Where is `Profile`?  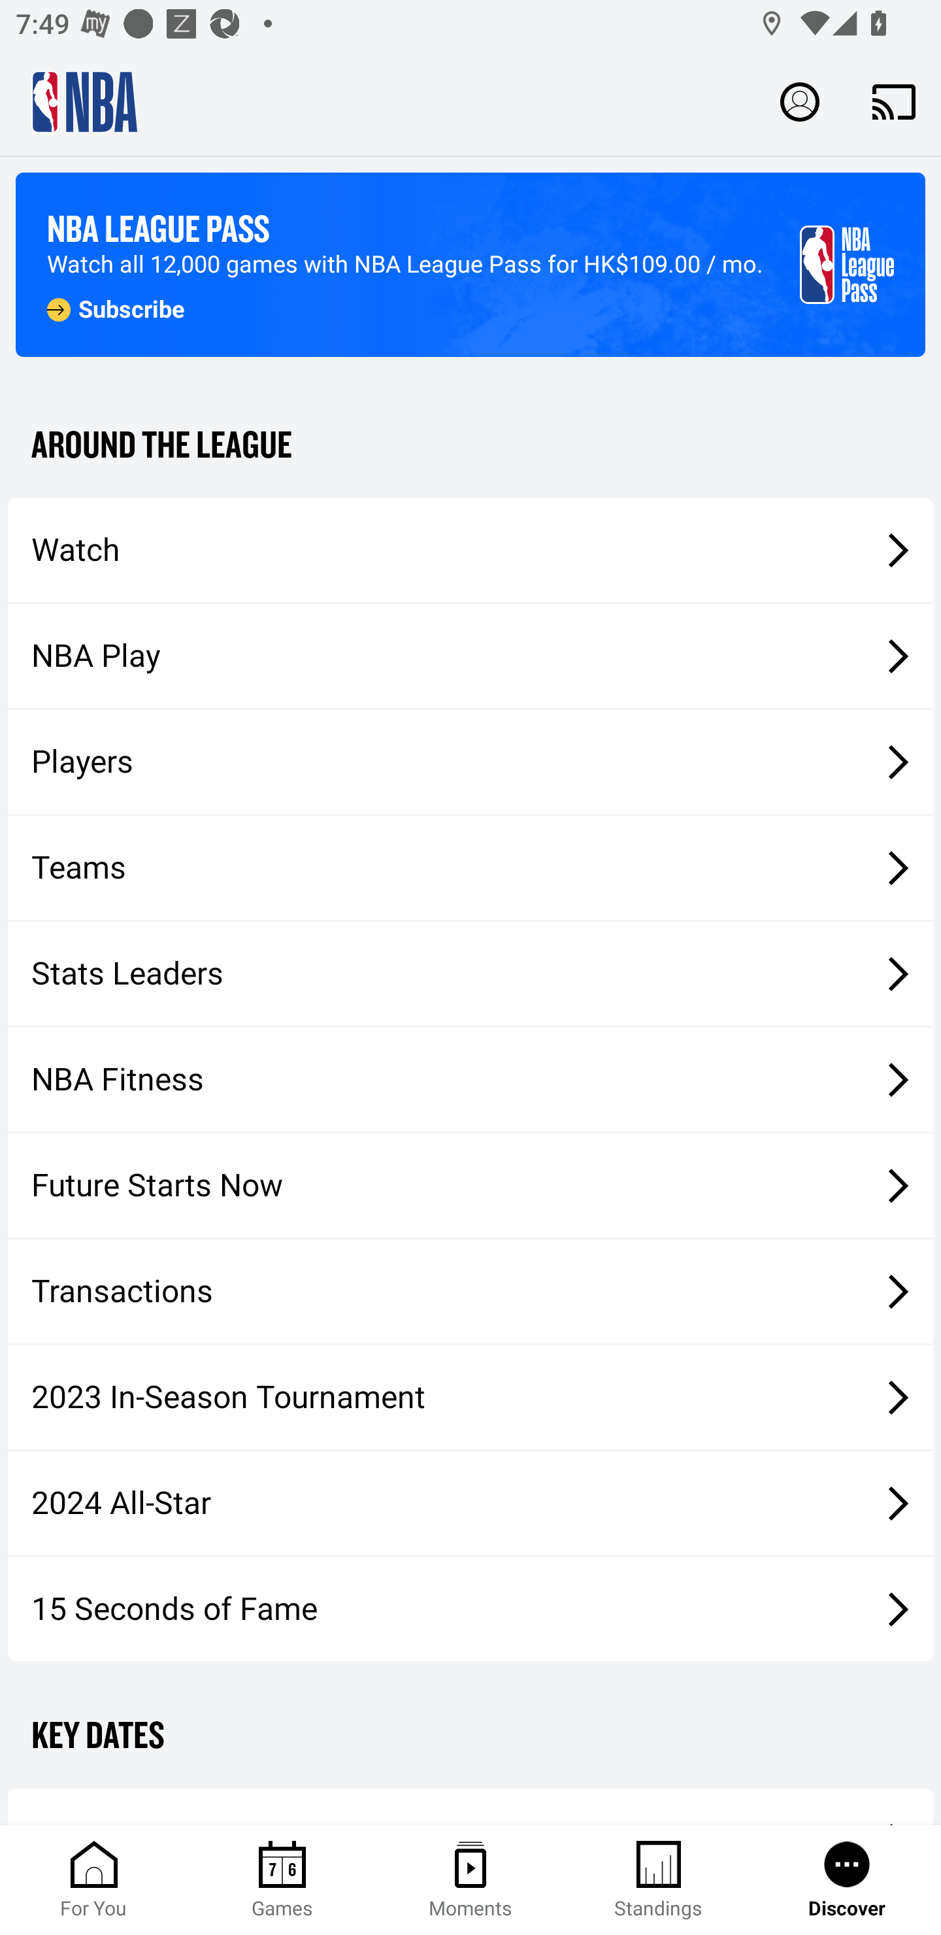
Profile is located at coordinates (800, 101).